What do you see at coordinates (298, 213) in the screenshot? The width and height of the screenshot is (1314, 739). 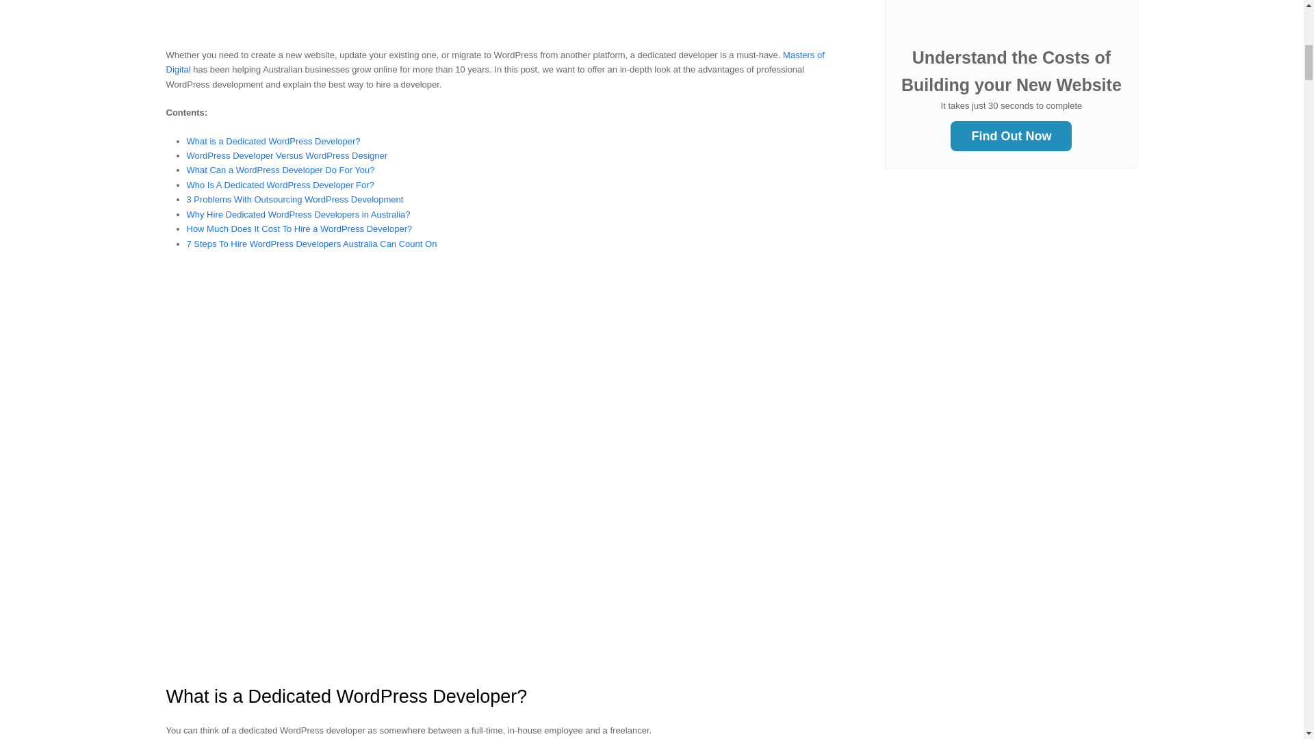 I see `Why Hire Dedicated WordPress Developers in Australia?` at bounding box center [298, 213].